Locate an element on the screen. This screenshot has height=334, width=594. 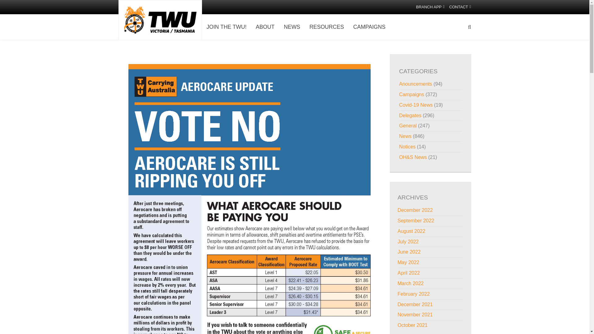
Delegates is located at coordinates (410, 116).